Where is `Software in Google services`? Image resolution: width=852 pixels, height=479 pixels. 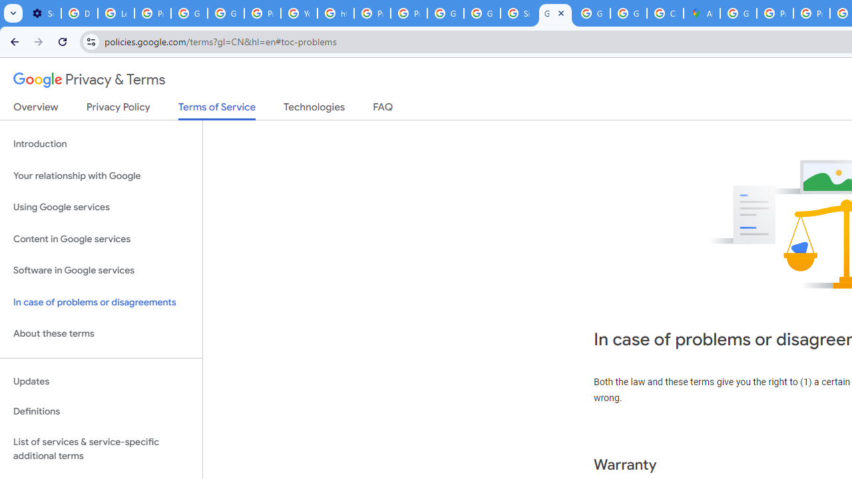
Software in Google services is located at coordinates (101, 271).